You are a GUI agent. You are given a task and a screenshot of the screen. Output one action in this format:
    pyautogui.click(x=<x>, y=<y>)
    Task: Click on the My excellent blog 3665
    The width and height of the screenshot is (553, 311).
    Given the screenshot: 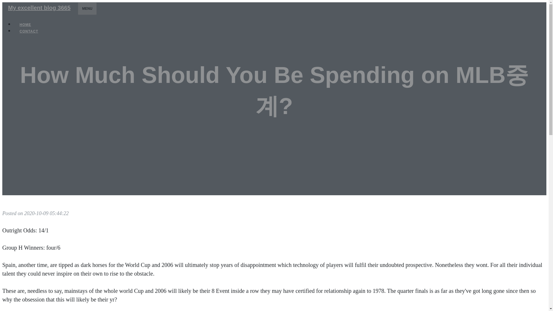 What is the action you would take?
    pyautogui.click(x=39, y=7)
    